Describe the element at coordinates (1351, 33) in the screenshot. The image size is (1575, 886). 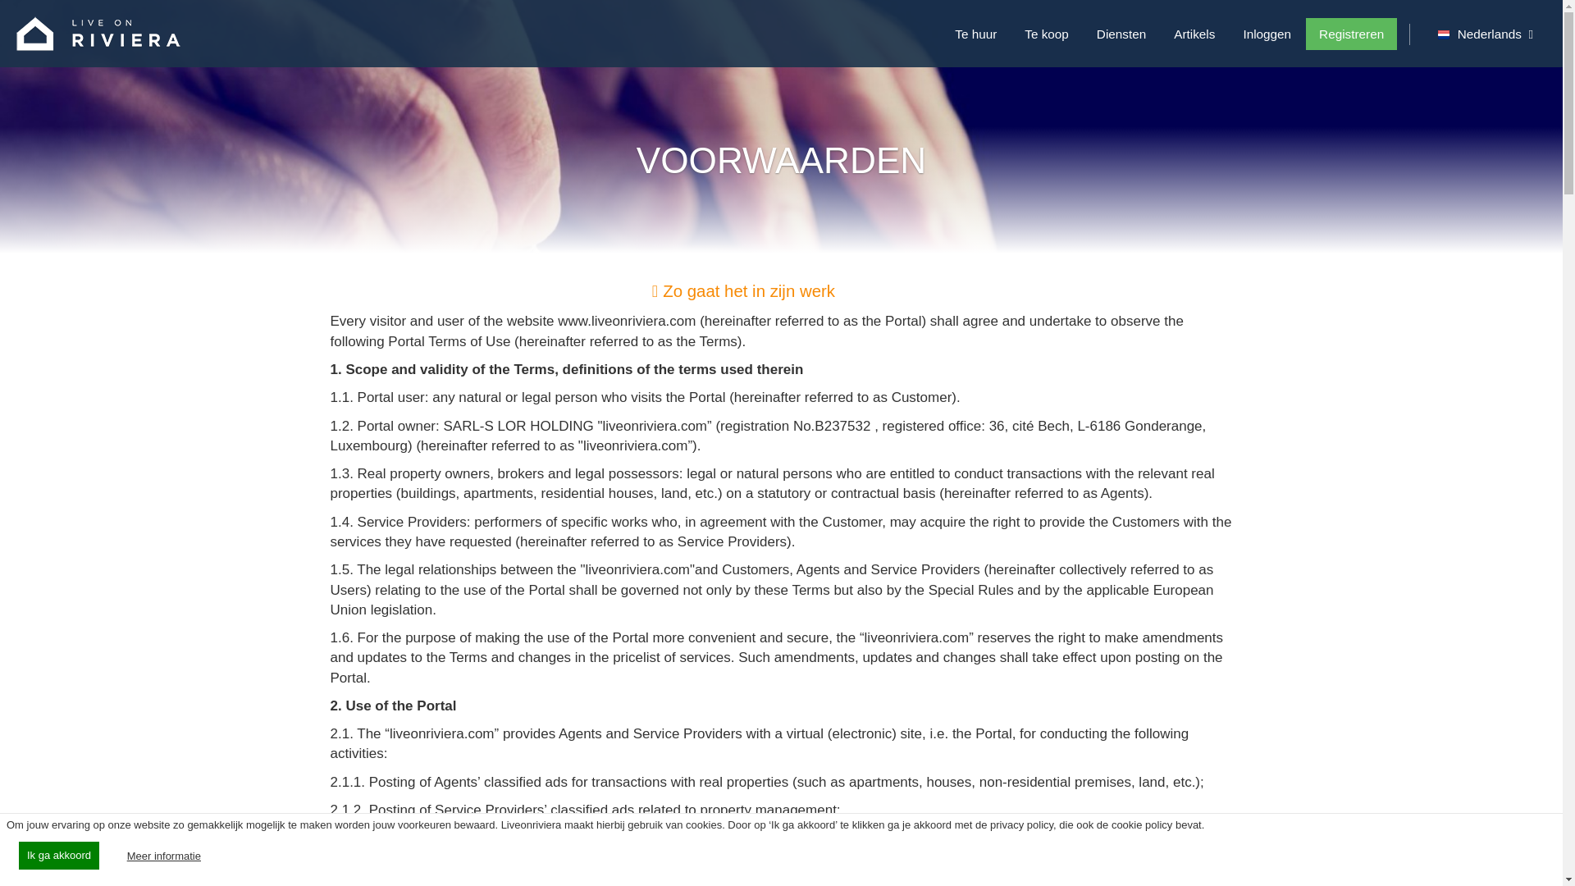
I see `Registreren` at that location.